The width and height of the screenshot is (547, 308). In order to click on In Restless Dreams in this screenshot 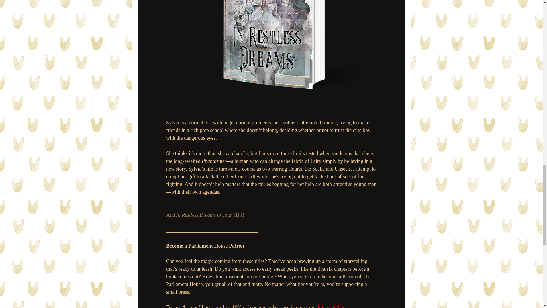, I will do `click(196, 215)`.